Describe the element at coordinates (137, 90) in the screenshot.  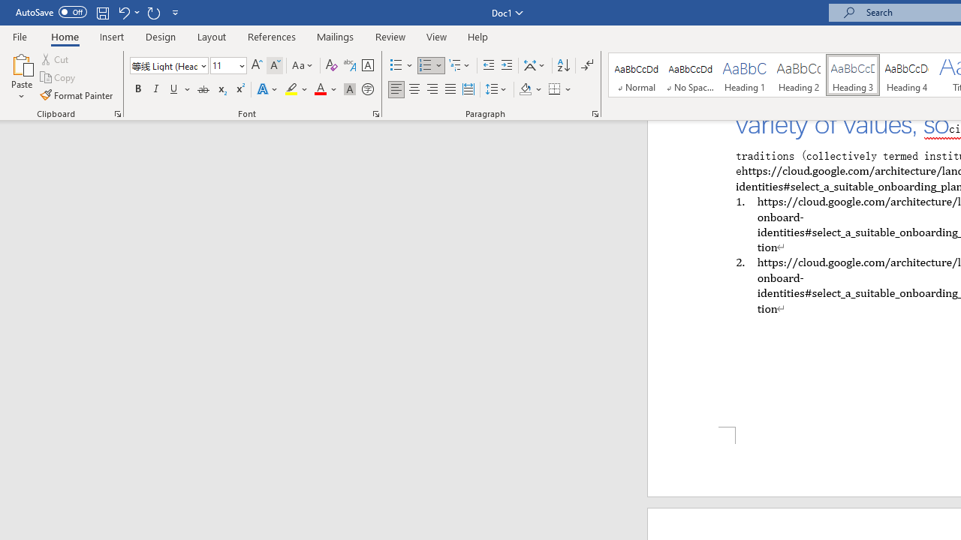
I see `Bold` at that location.